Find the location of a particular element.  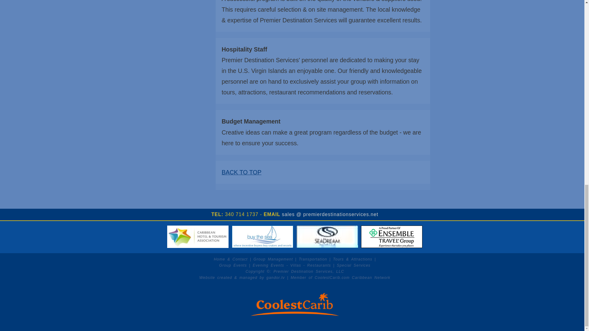

Group Events is located at coordinates (233, 264).